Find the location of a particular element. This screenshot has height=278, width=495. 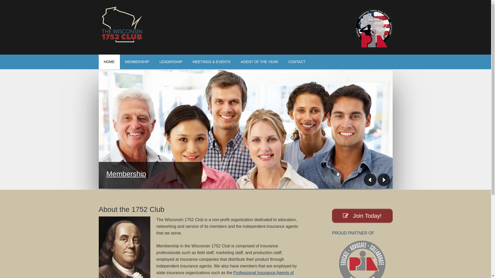

Membership is located at coordinates (126, 174).